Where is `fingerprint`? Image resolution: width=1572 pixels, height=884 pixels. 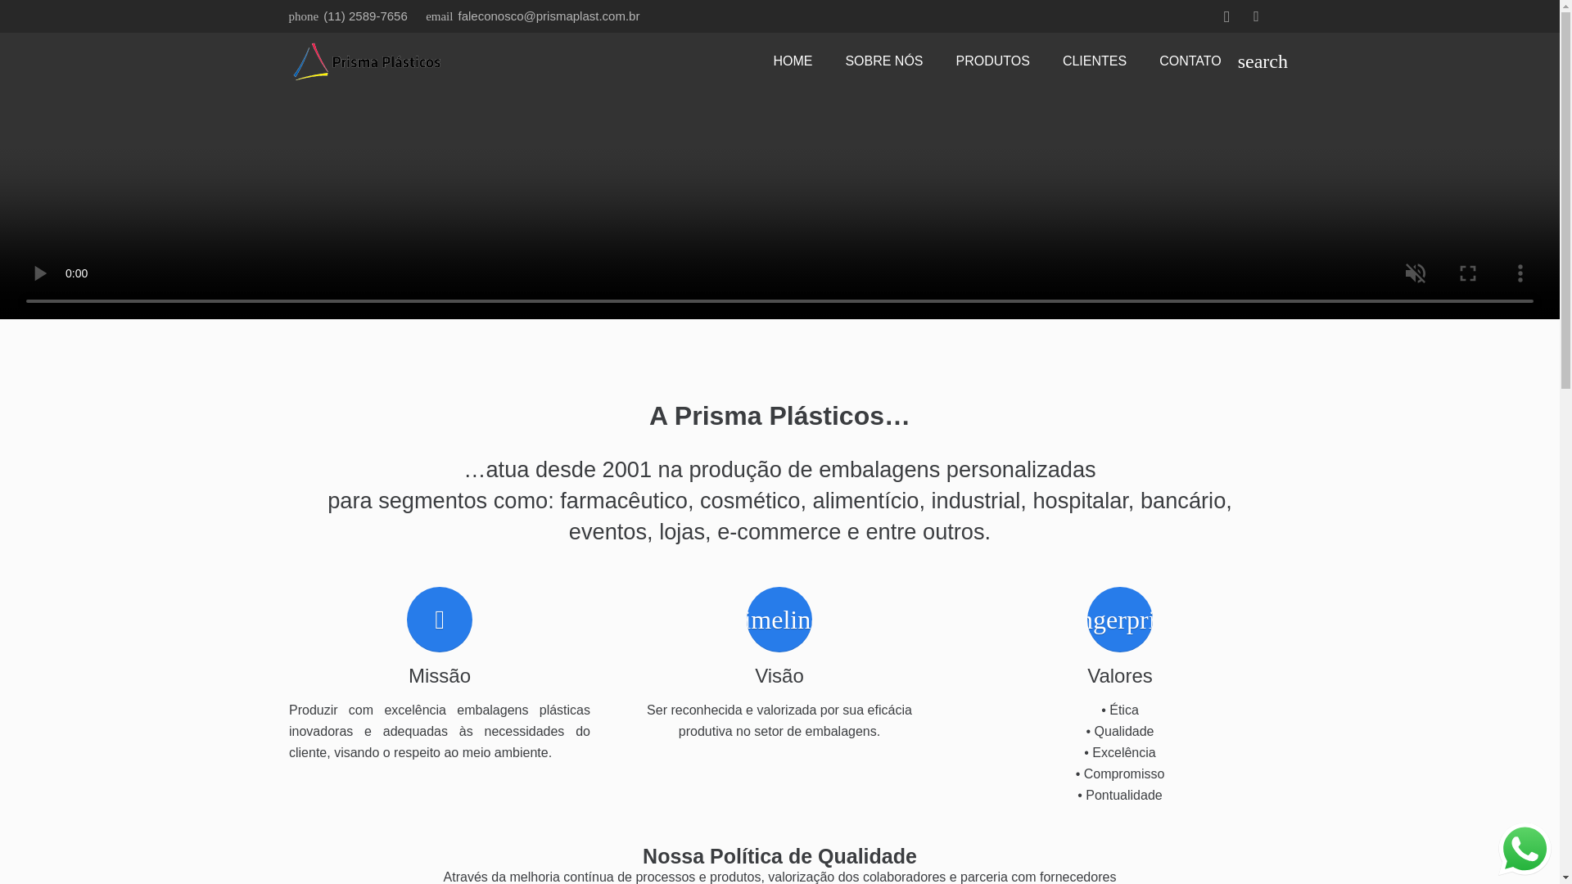 fingerprint is located at coordinates (1236, 704).